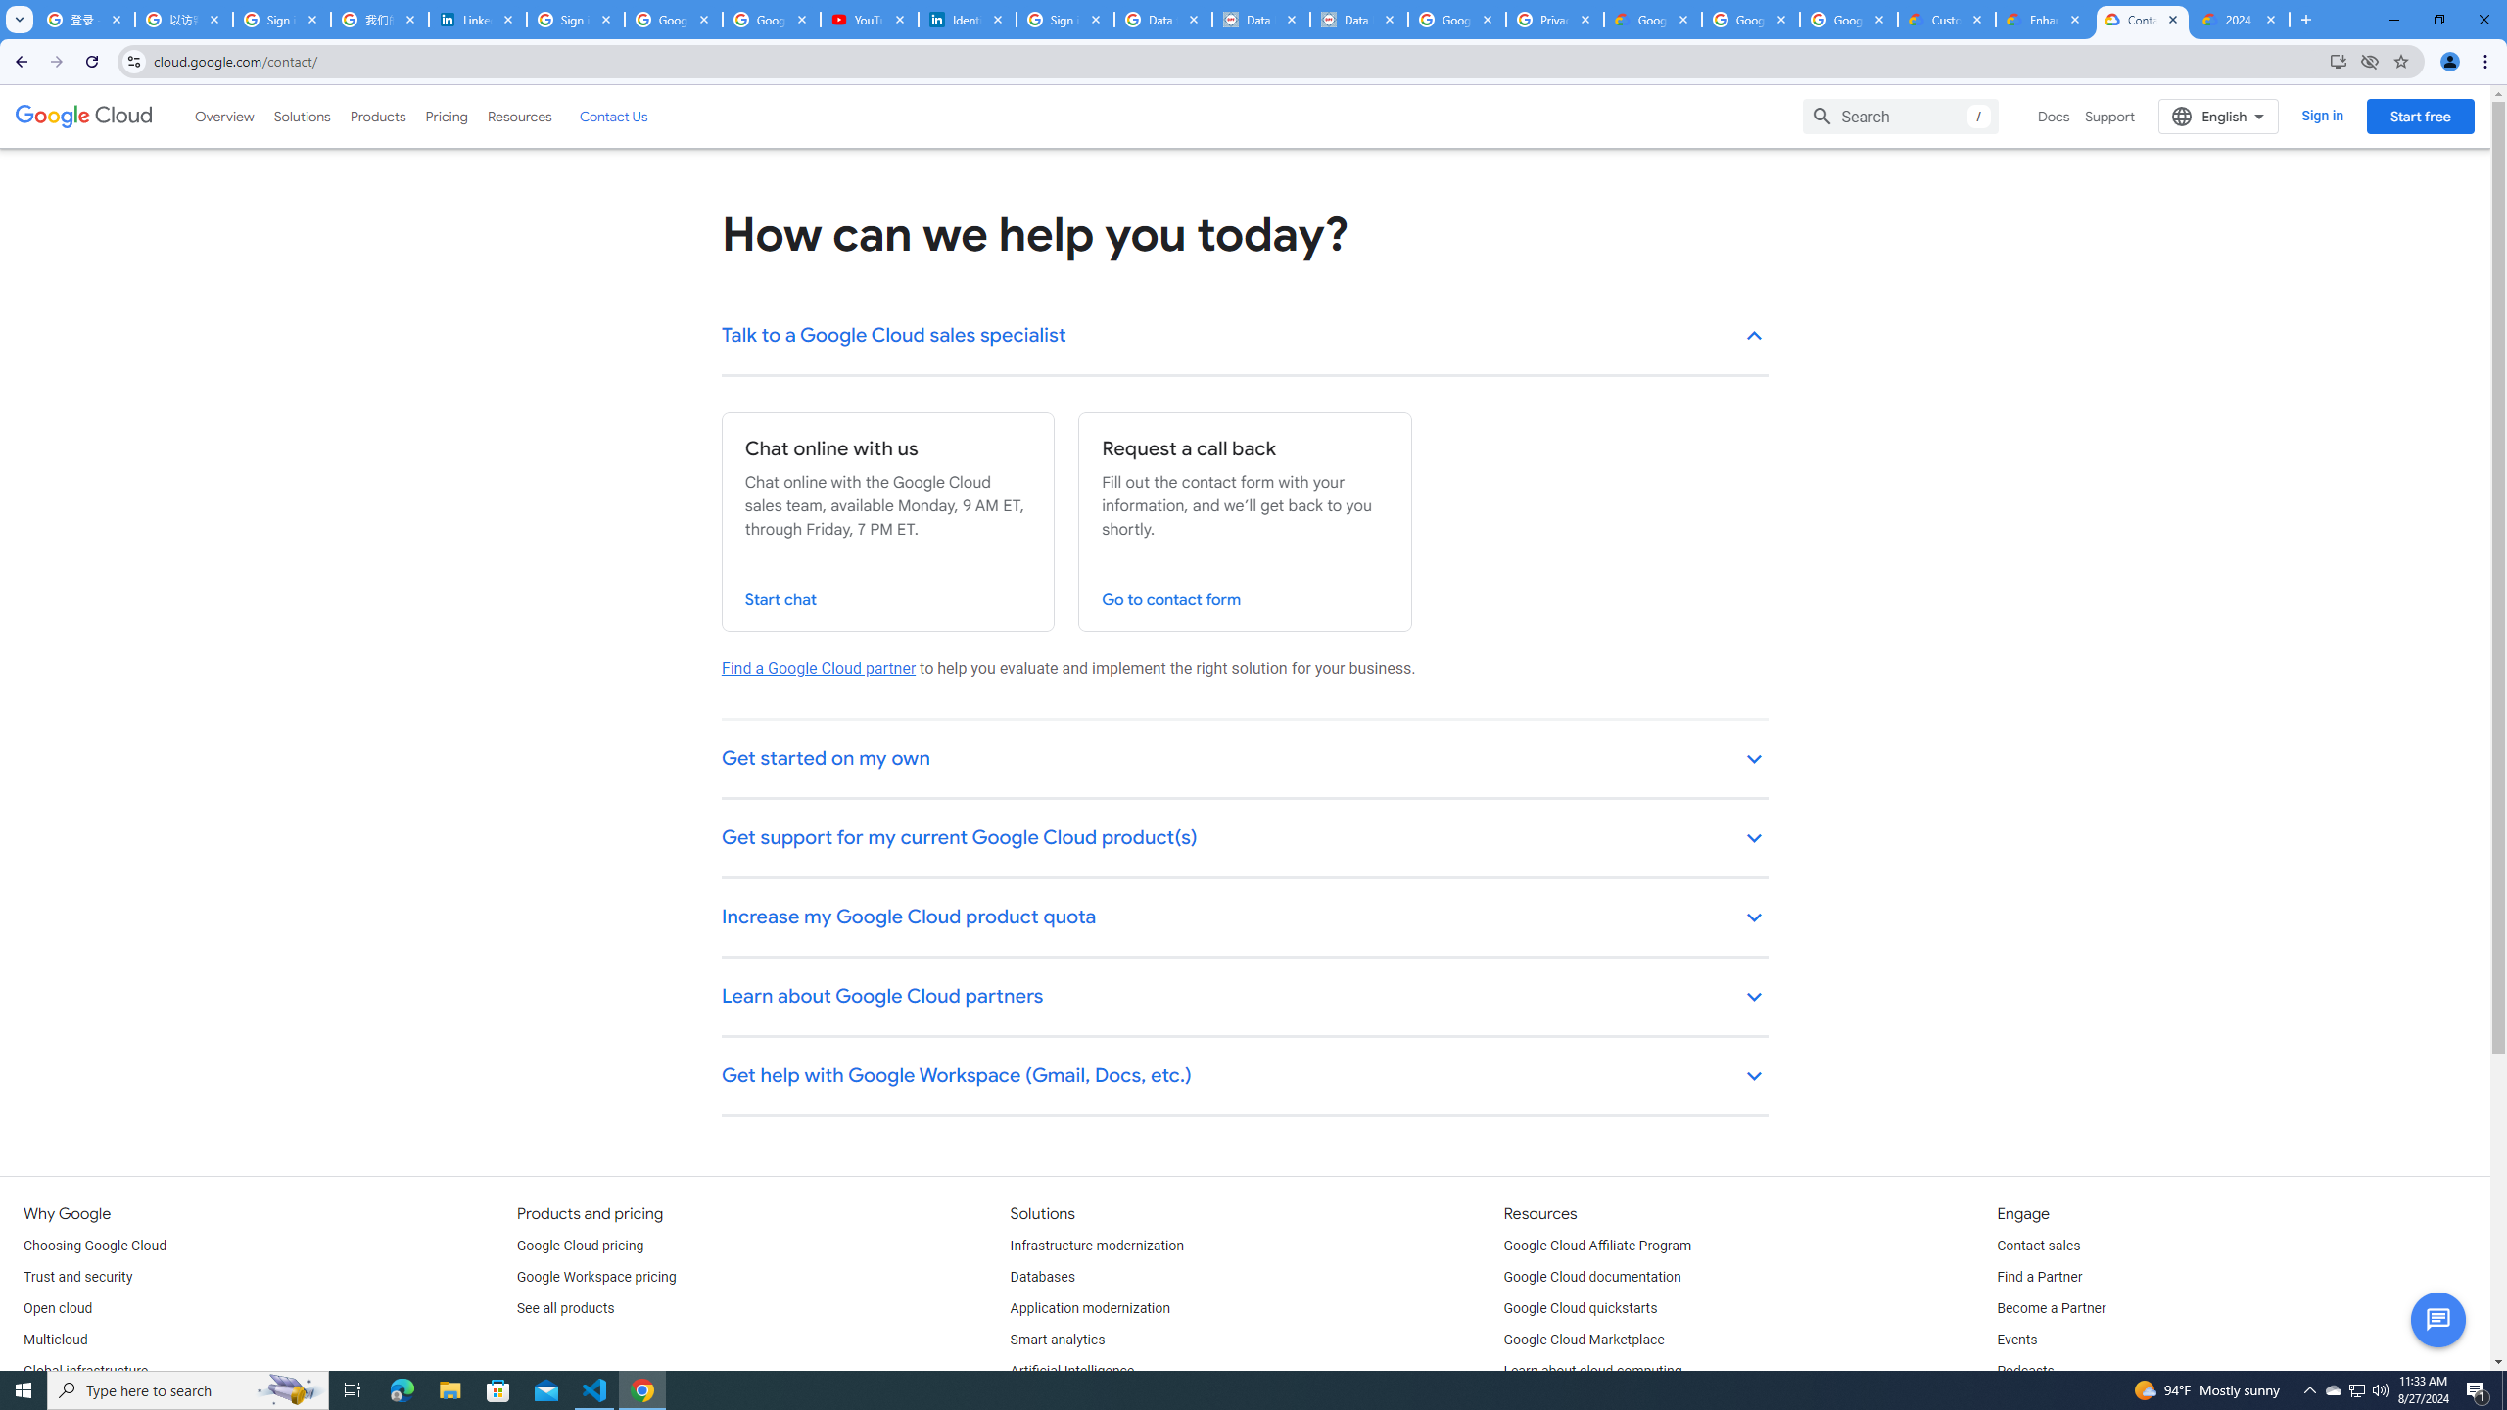 The image size is (2507, 1410). What do you see at coordinates (2110, 116) in the screenshot?
I see `Support` at bounding box center [2110, 116].